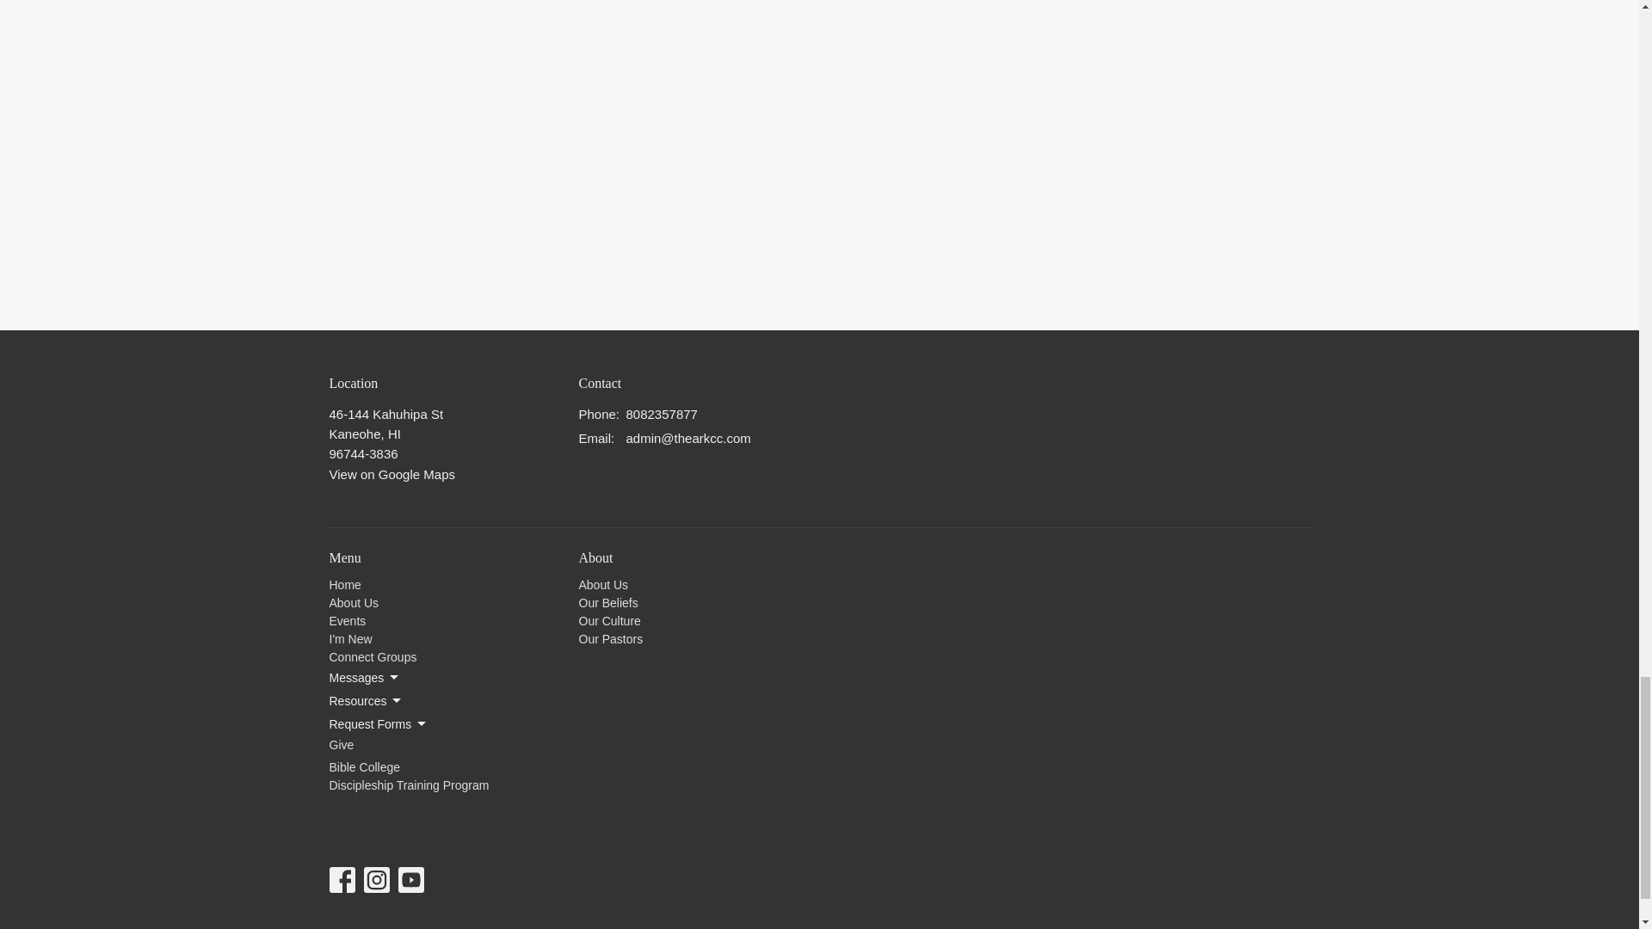  I want to click on translation missing: en.ui.email, so click(595, 439).